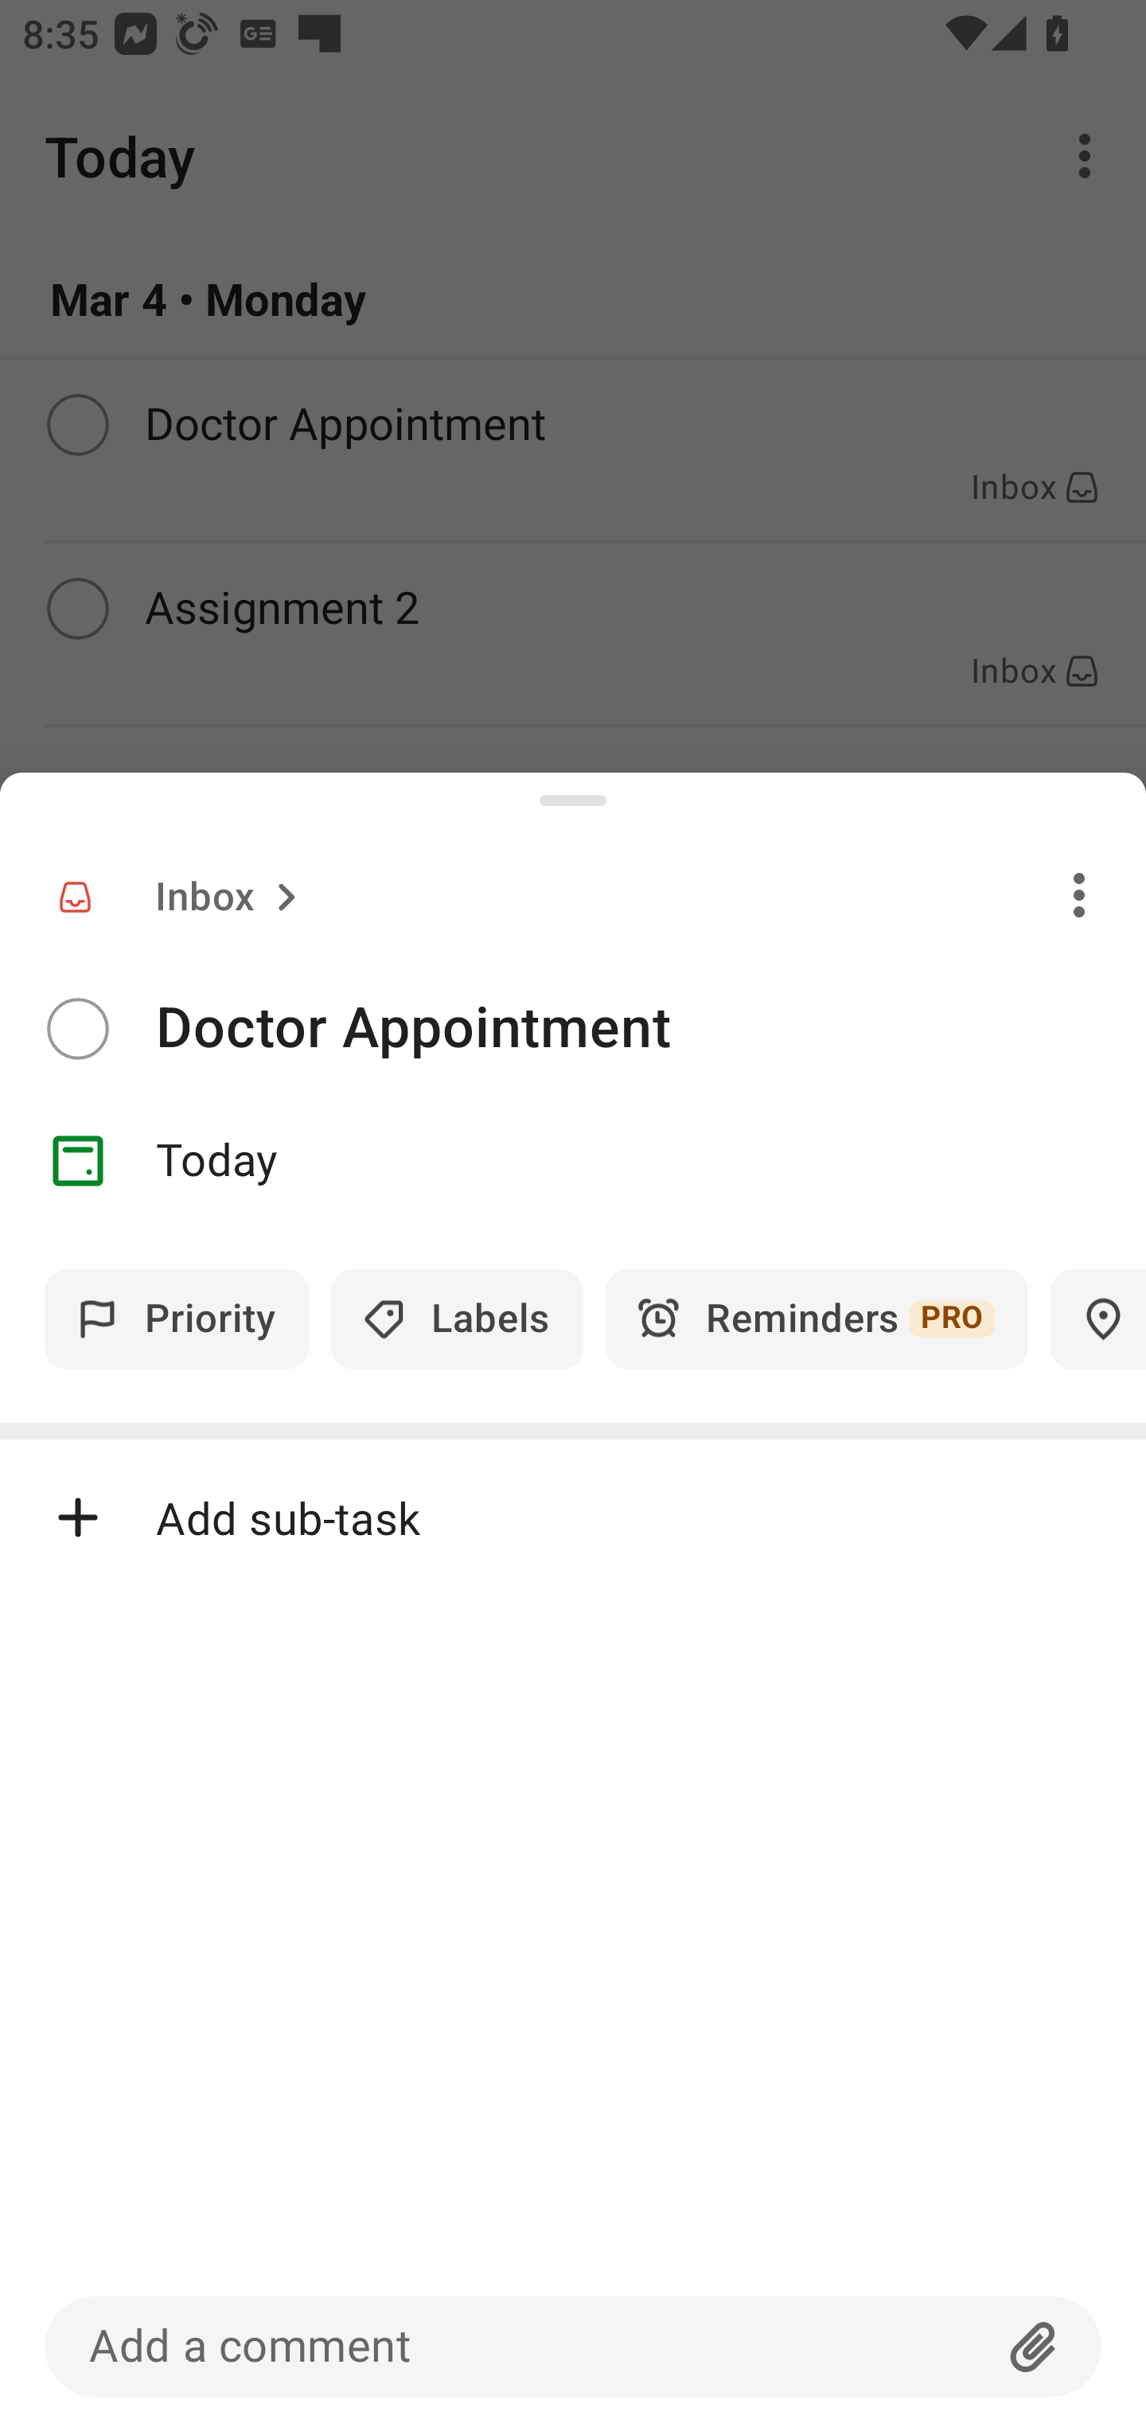 The width and height of the screenshot is (1146, 2419). Describe the element at coordinates (817, 1319) in the screenshot. I see `Reminders PRO` at that location.